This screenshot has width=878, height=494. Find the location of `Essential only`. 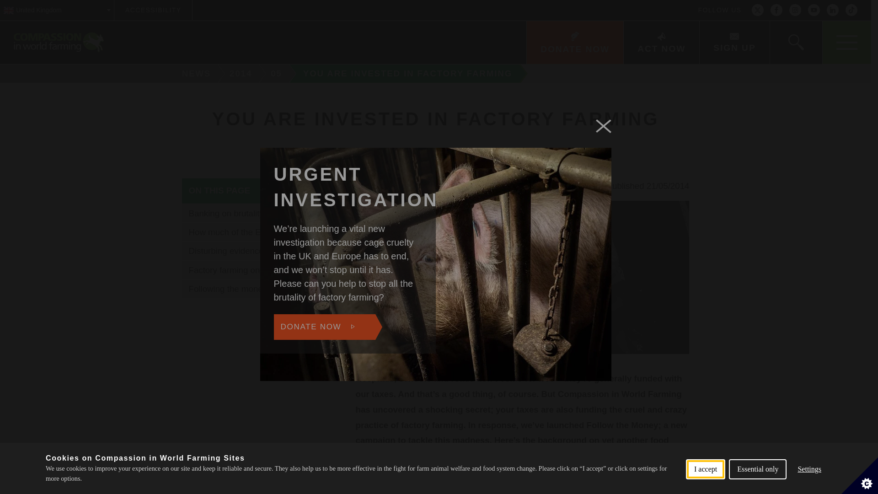

Essential only is located at coordinates (757, 488).